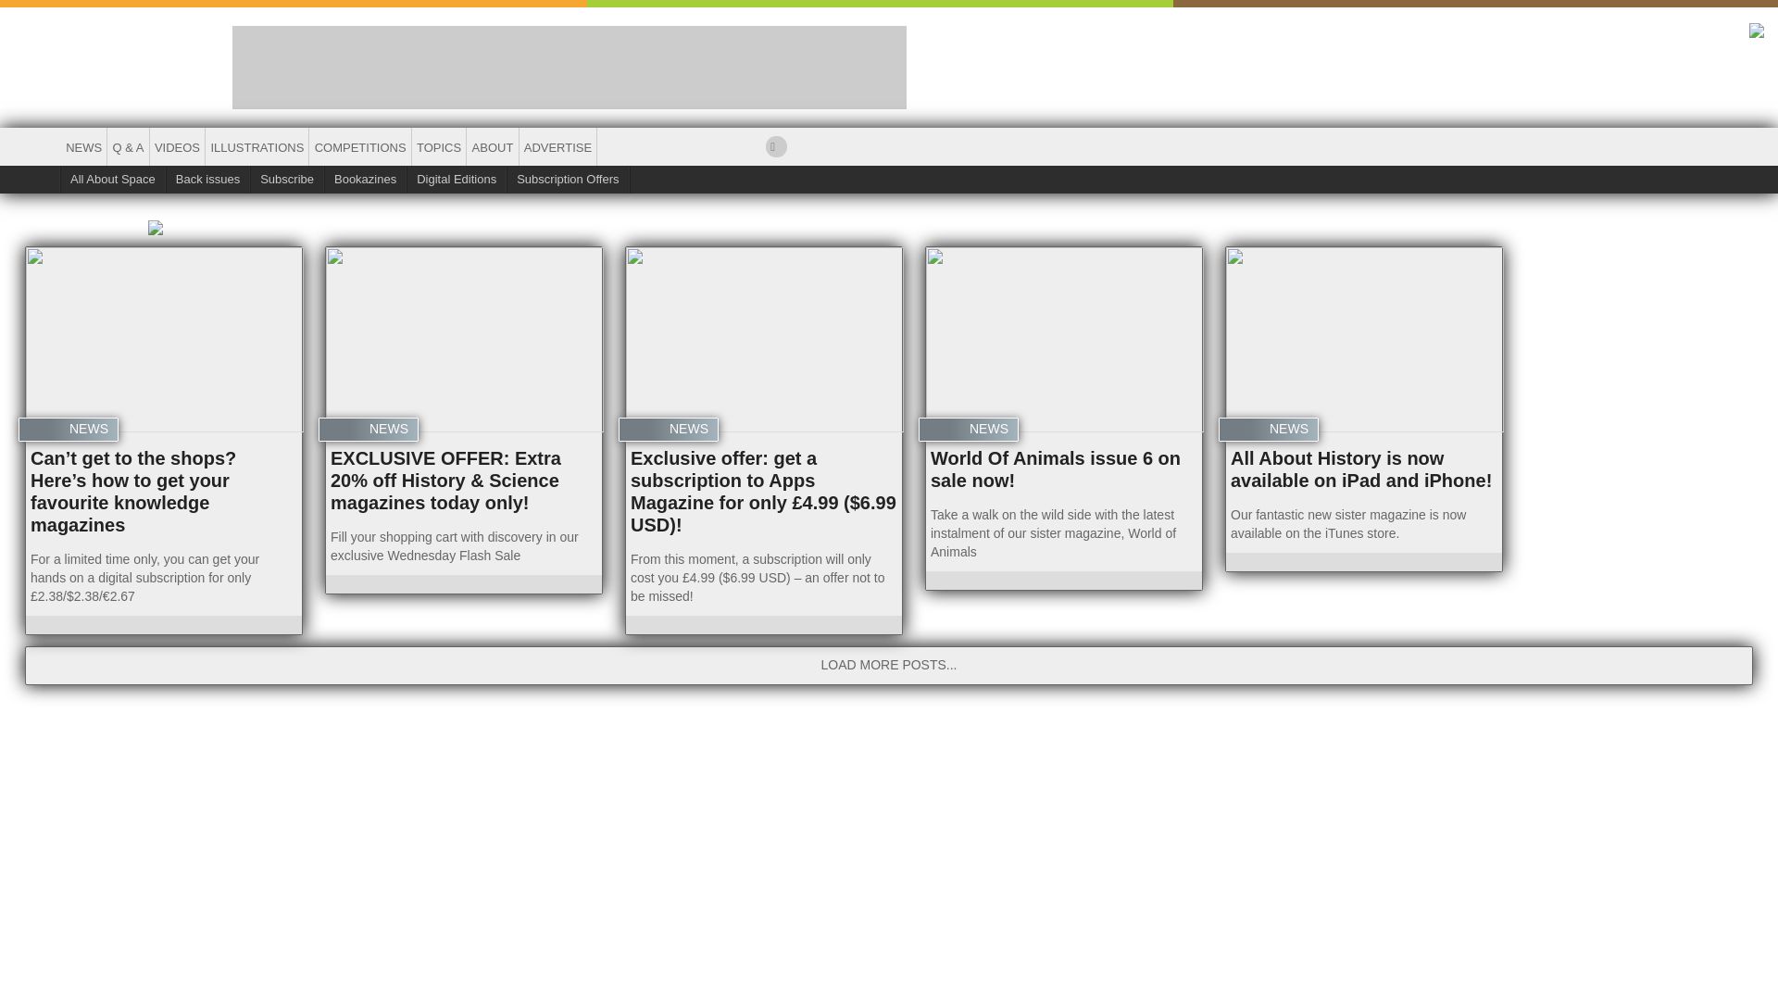 The image size is (1778, 1000). I want to click on Digital Editions, so click(457, 180).